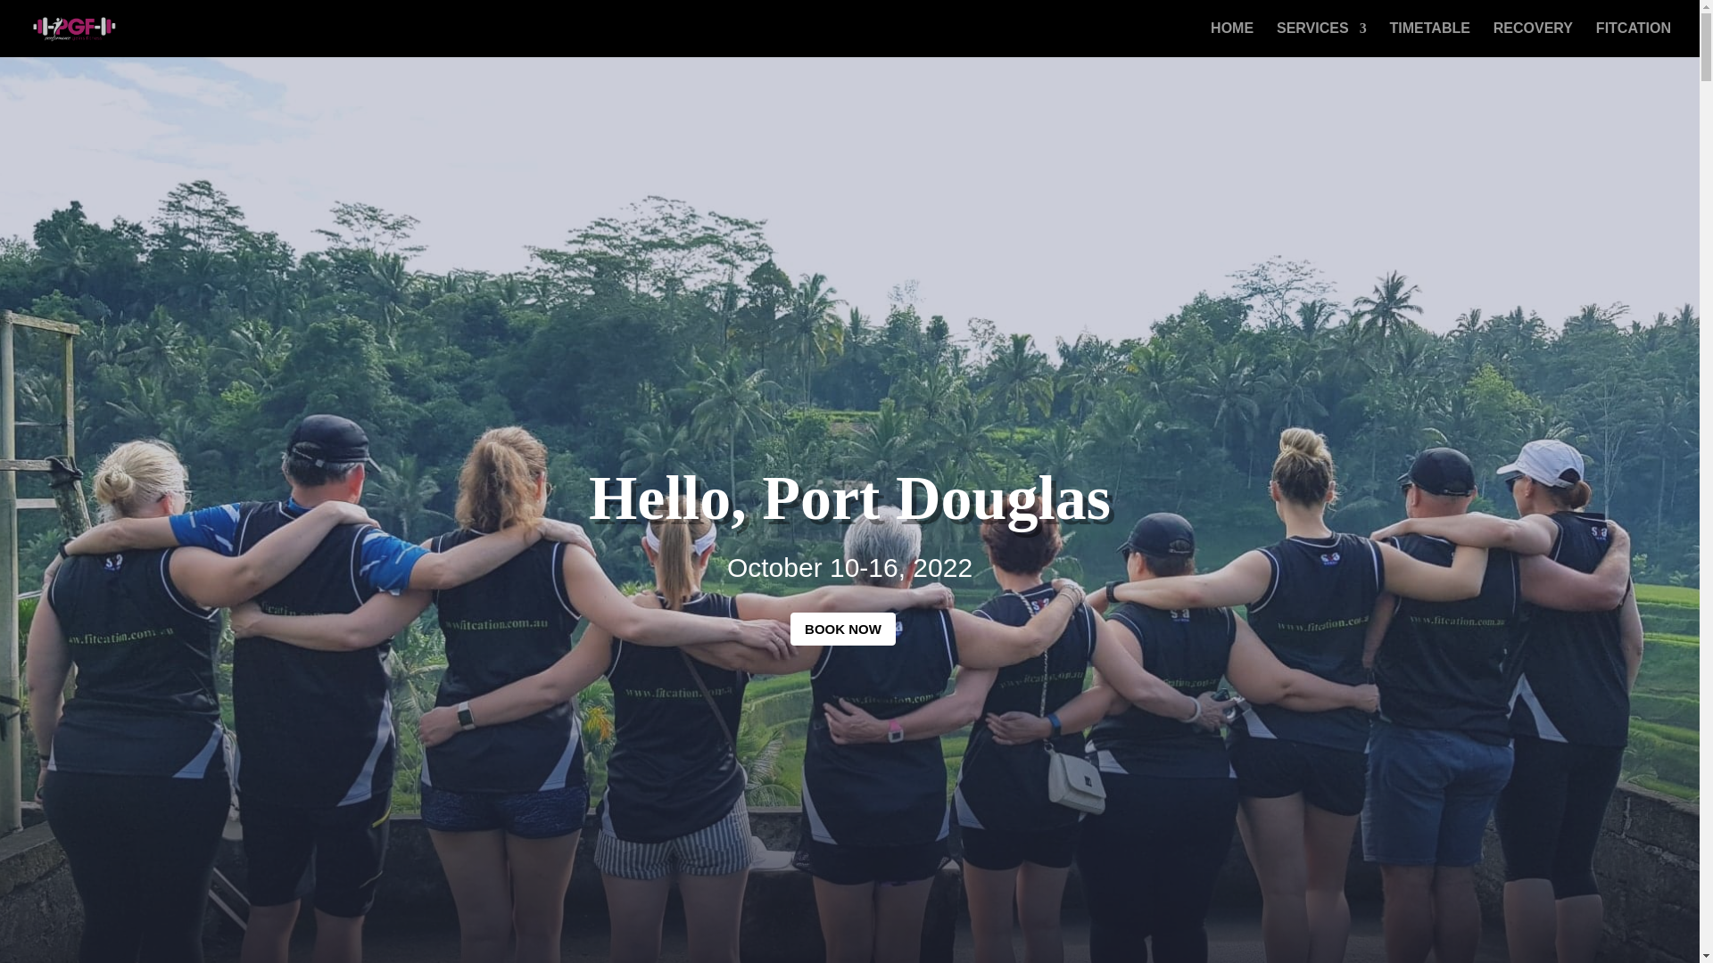  What do you see at coordinates (1634, 39) in the screenshot?
I see `FITCATION` at bounding box center [1634, 39].